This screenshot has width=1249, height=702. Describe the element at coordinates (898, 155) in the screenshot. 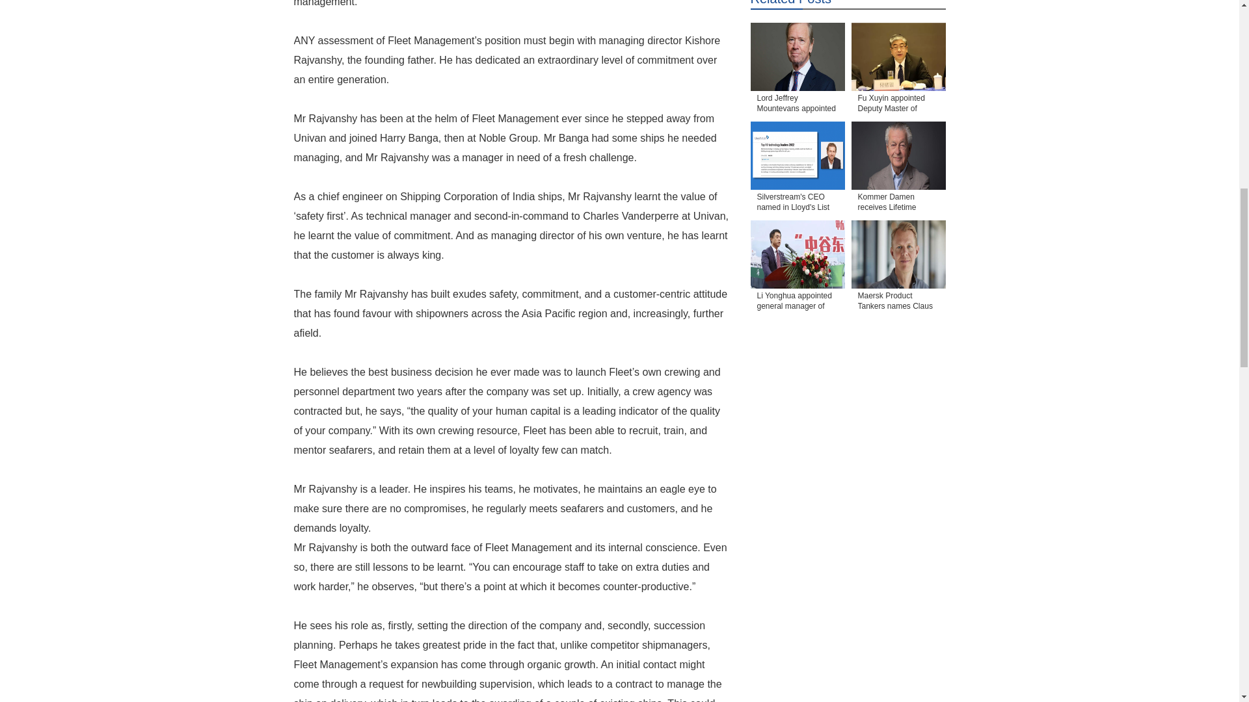

I see `Kommer Damen receives Lifetime Achievement Award` at that location.